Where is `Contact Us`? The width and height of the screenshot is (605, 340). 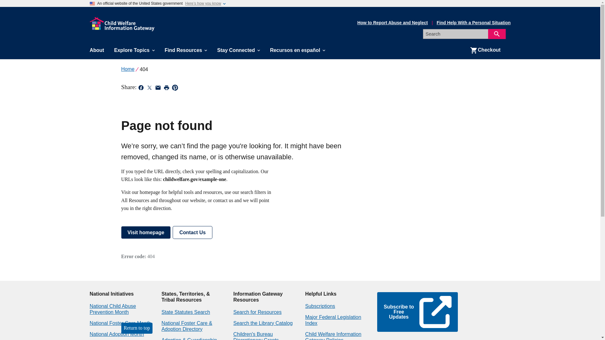
Contact Us is located at coordinates (193, 232).